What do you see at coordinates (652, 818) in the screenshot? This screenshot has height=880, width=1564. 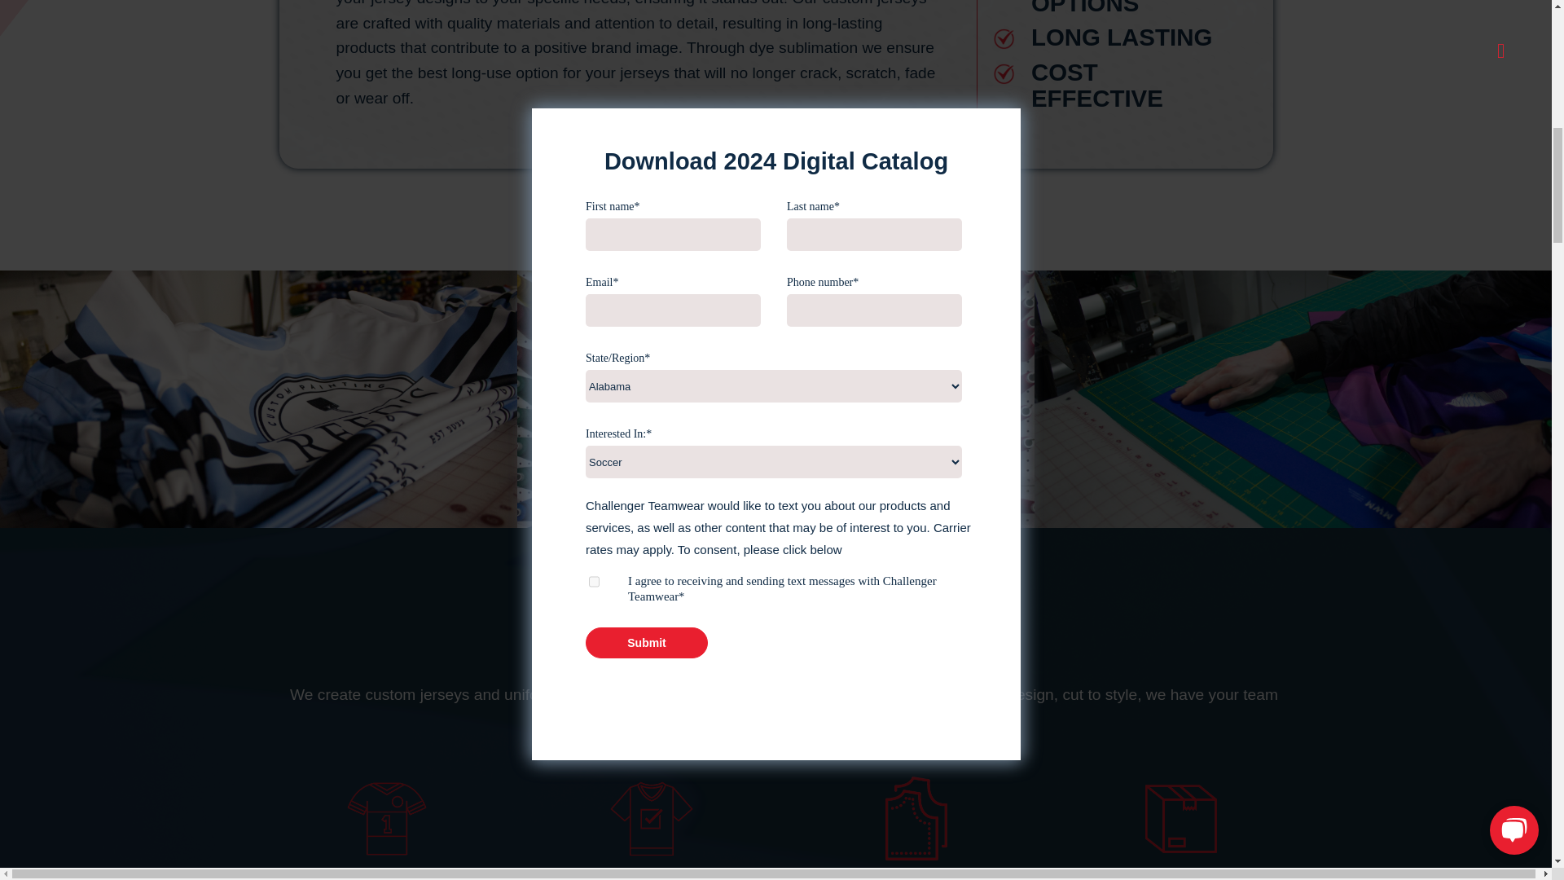 I see `2` at bounding box center [652, 818].